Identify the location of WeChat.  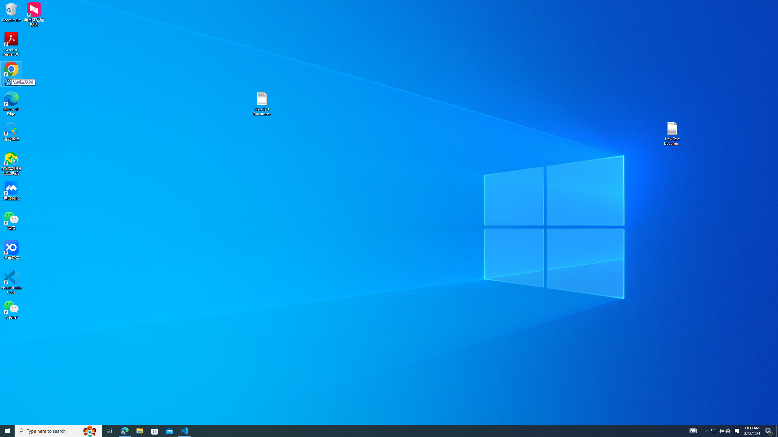
(11, 310).